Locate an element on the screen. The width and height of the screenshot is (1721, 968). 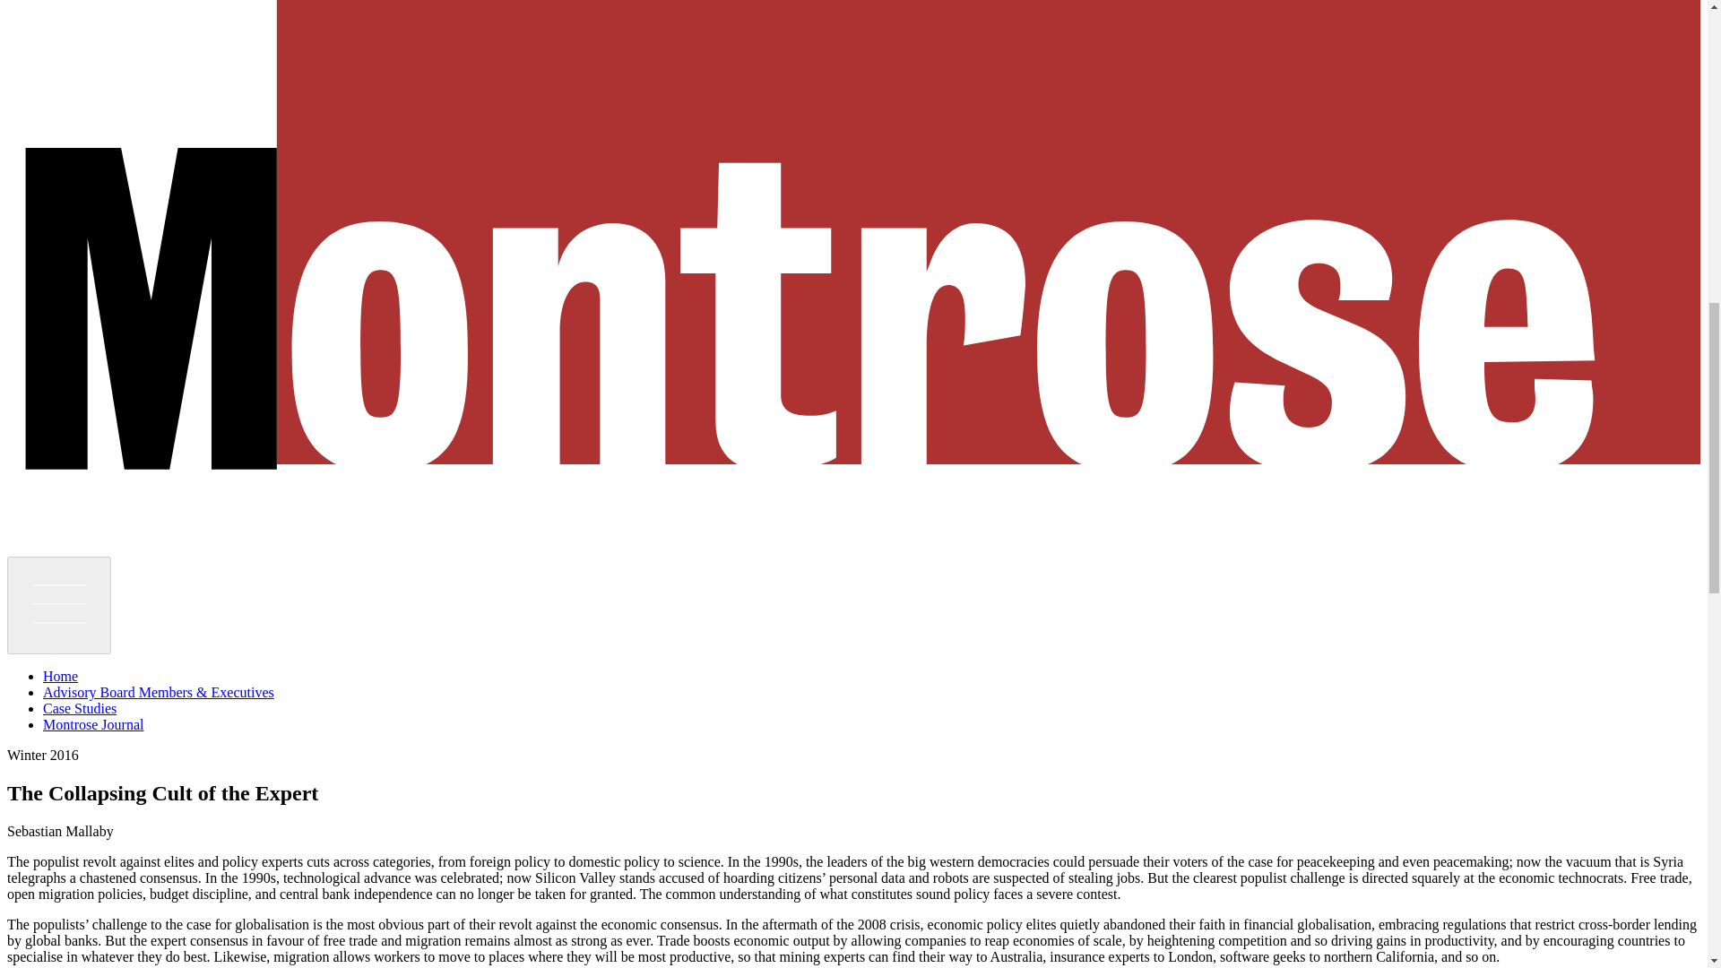
Home is located at coordinates (60, 676).